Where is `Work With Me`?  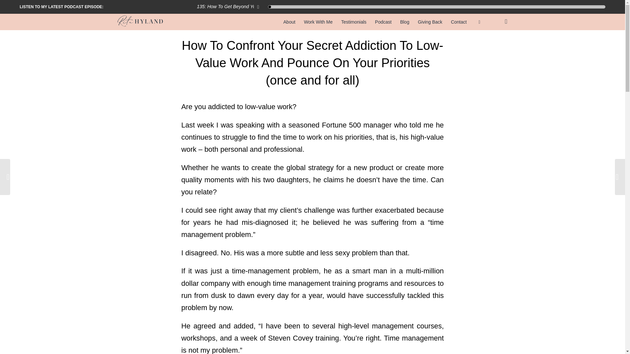
Work With Me is located at coordinates (318, 22).